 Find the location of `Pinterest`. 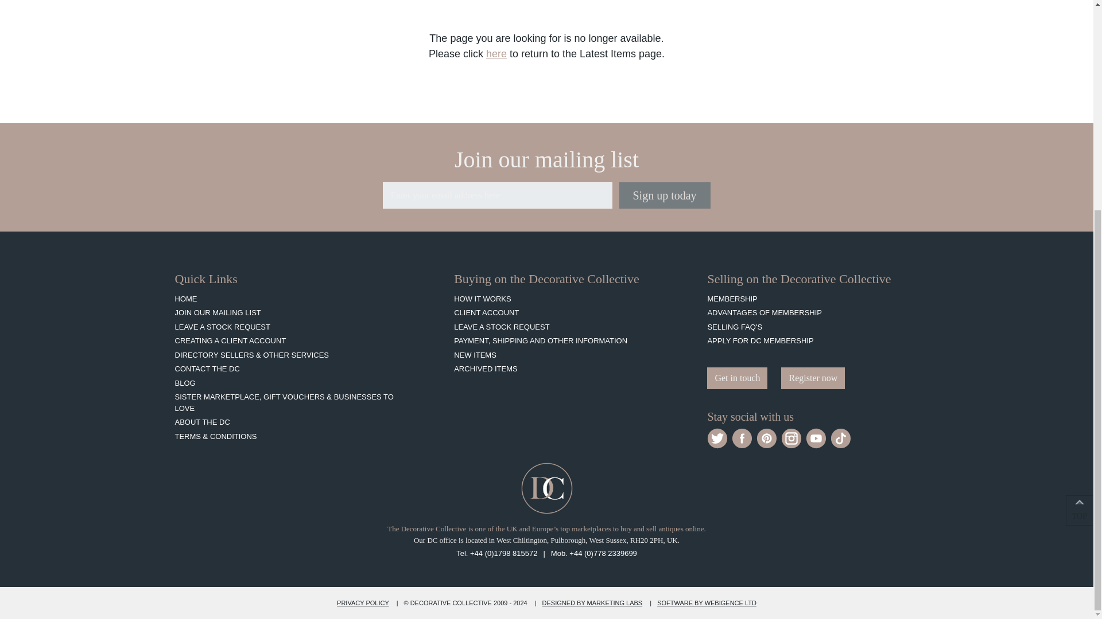

Pinterest is located at coordinates (766, 438).